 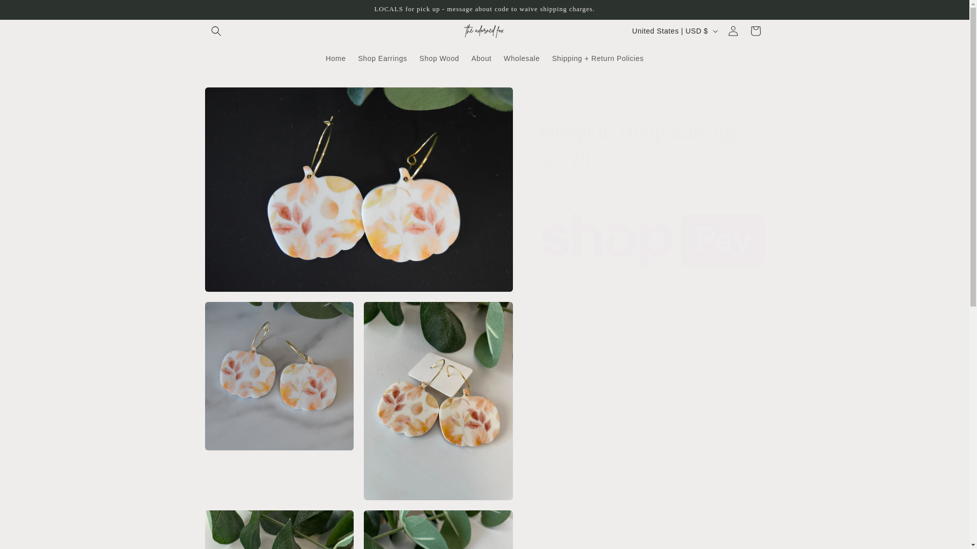 I want to click on Shop Wood, so click(x=439, y=58).